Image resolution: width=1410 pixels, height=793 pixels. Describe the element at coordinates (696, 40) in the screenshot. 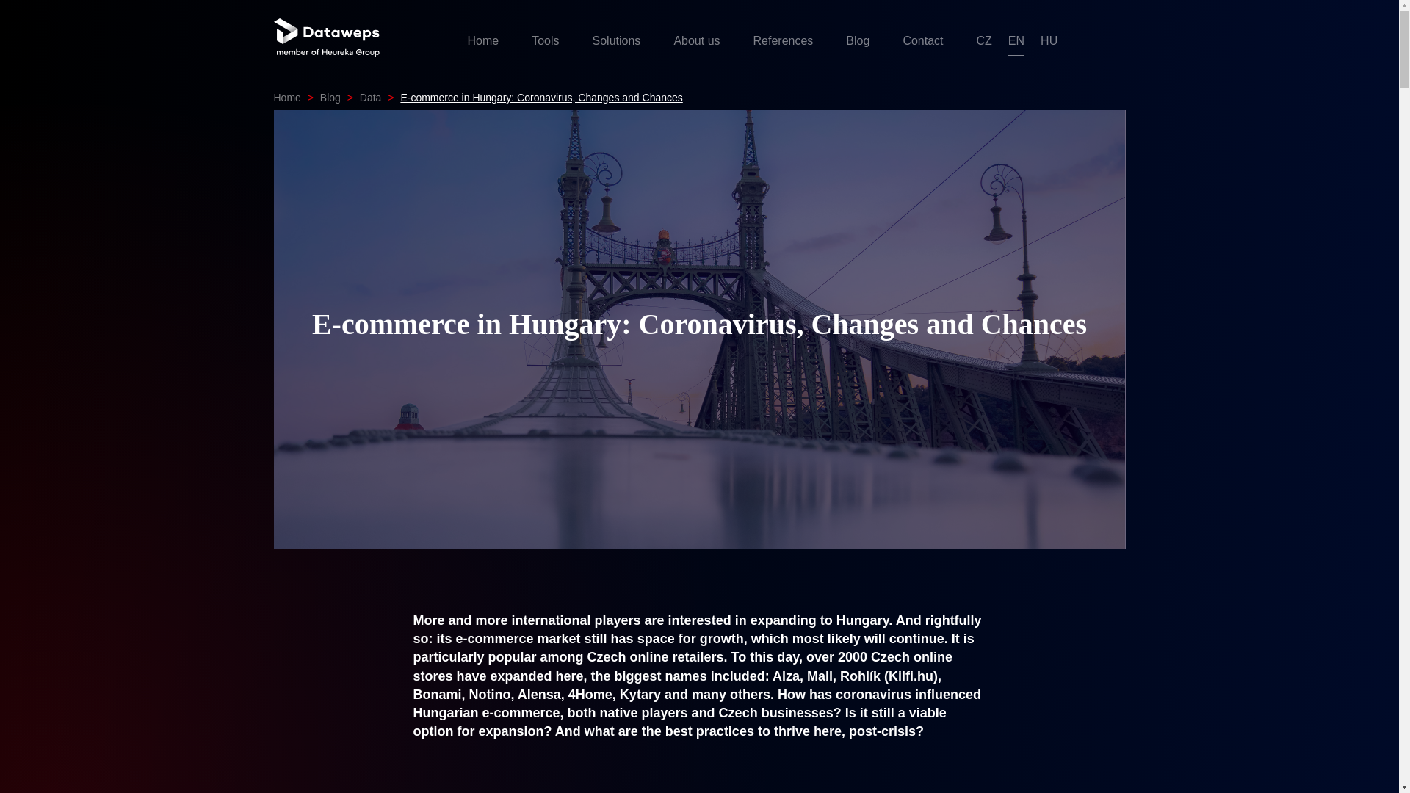

I see `About us` at that location.